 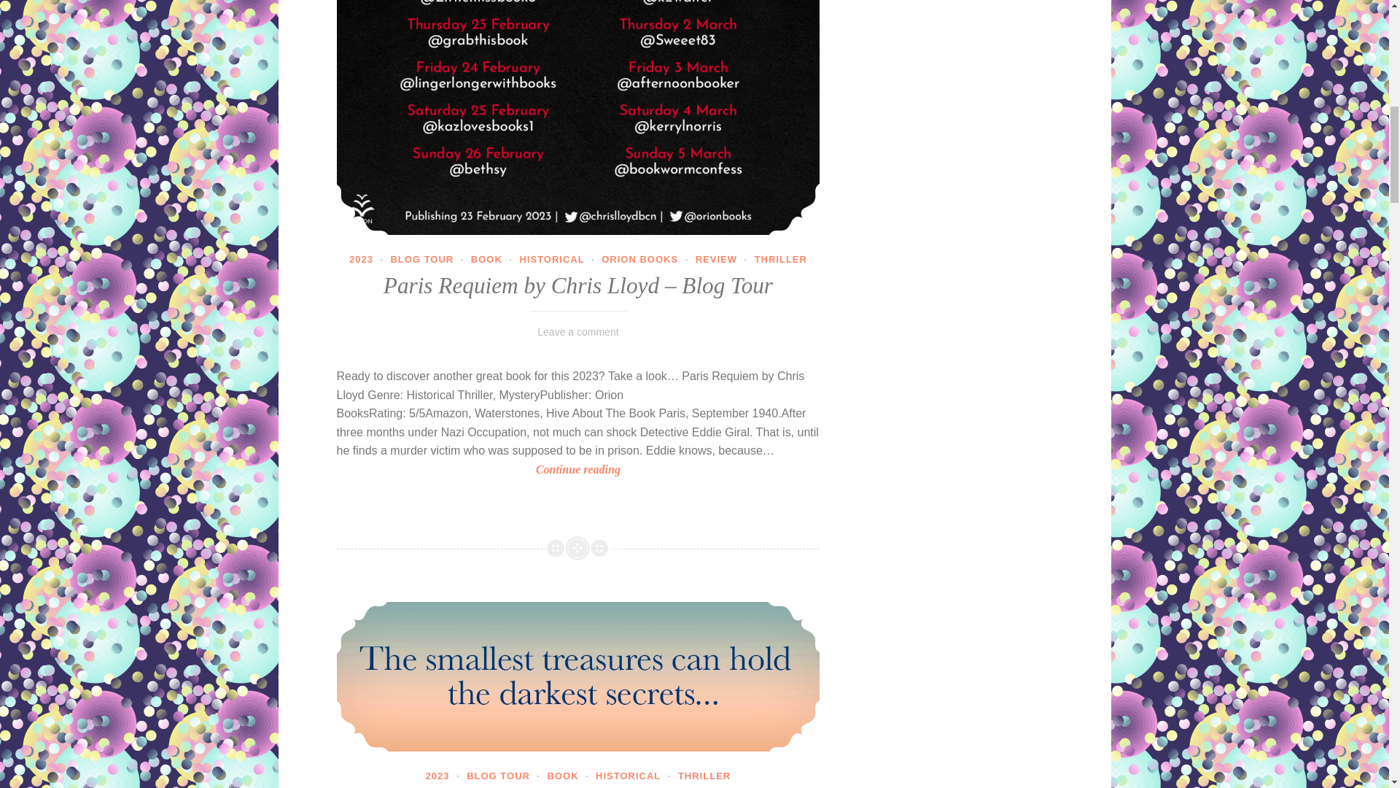 I want to click on BOOK, so click(x=486, y=258).